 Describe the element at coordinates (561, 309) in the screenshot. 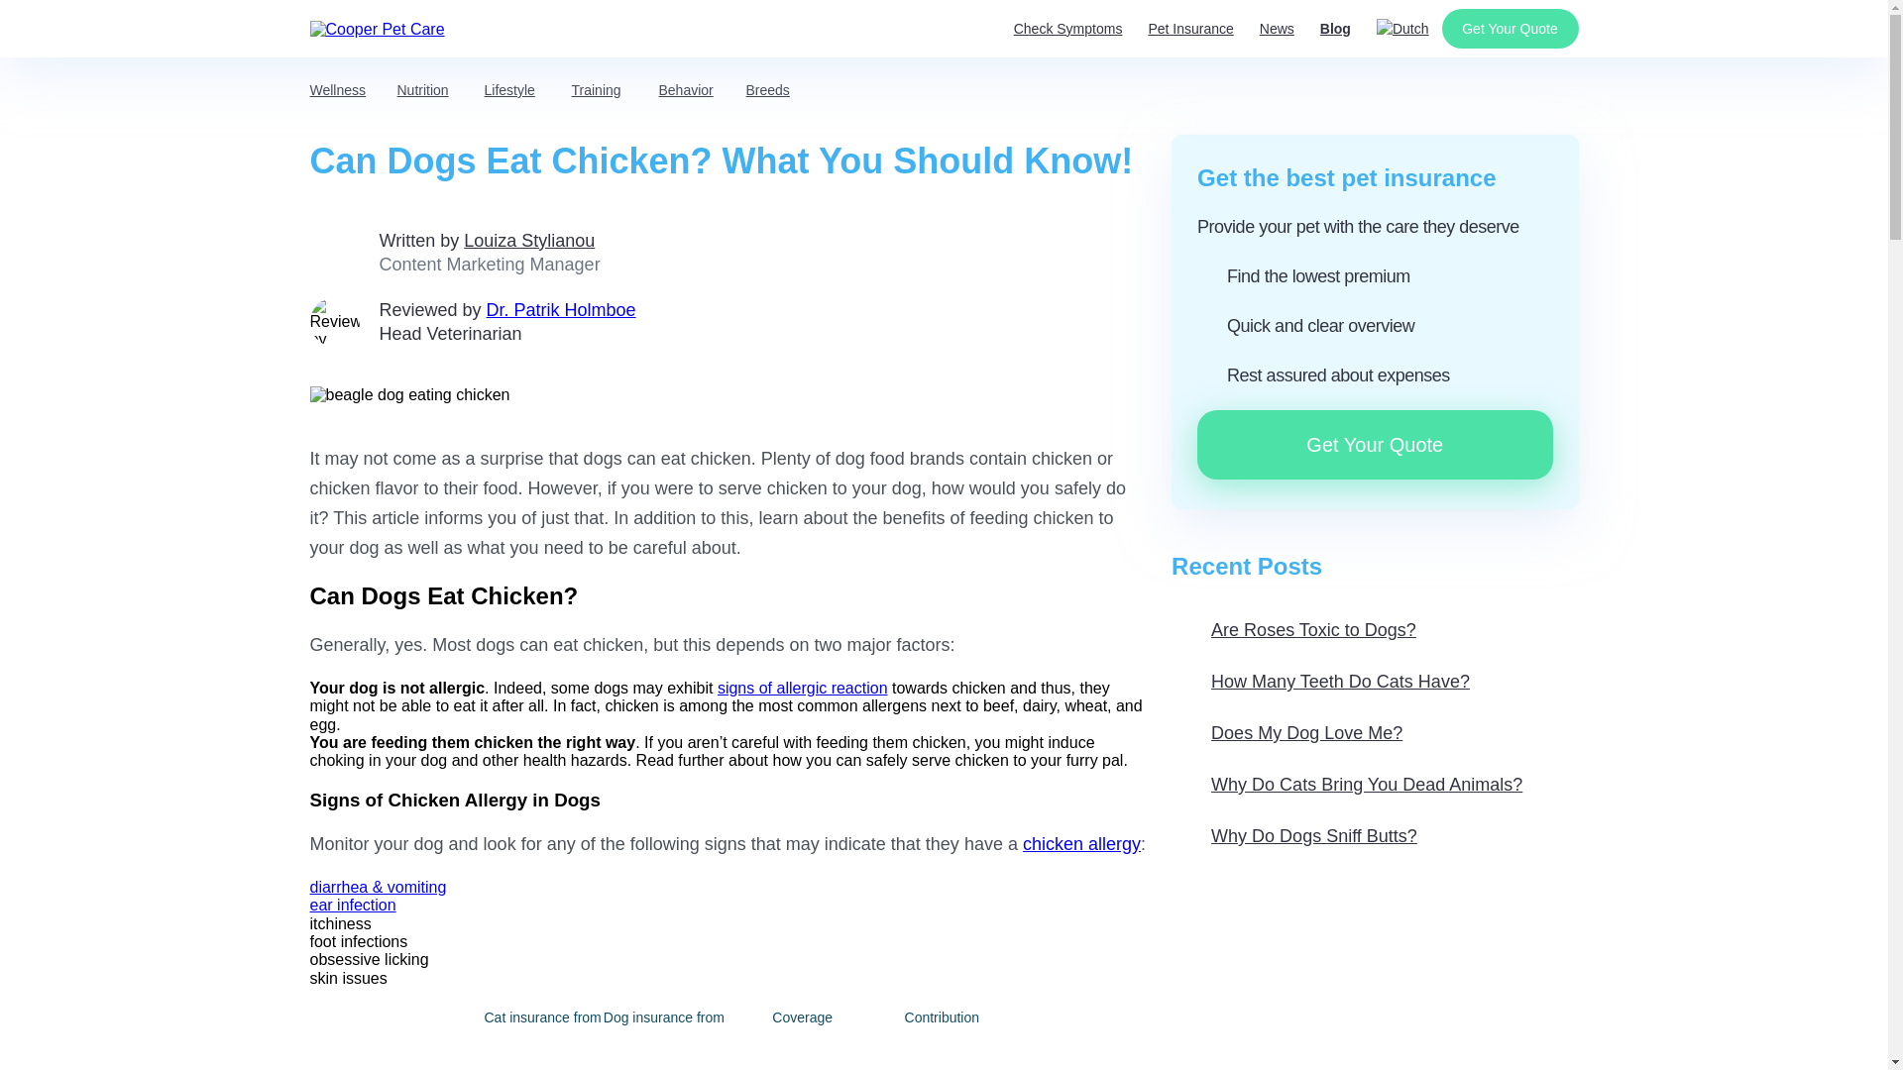

I see `Dr. Patrik Holmboe` at that location.